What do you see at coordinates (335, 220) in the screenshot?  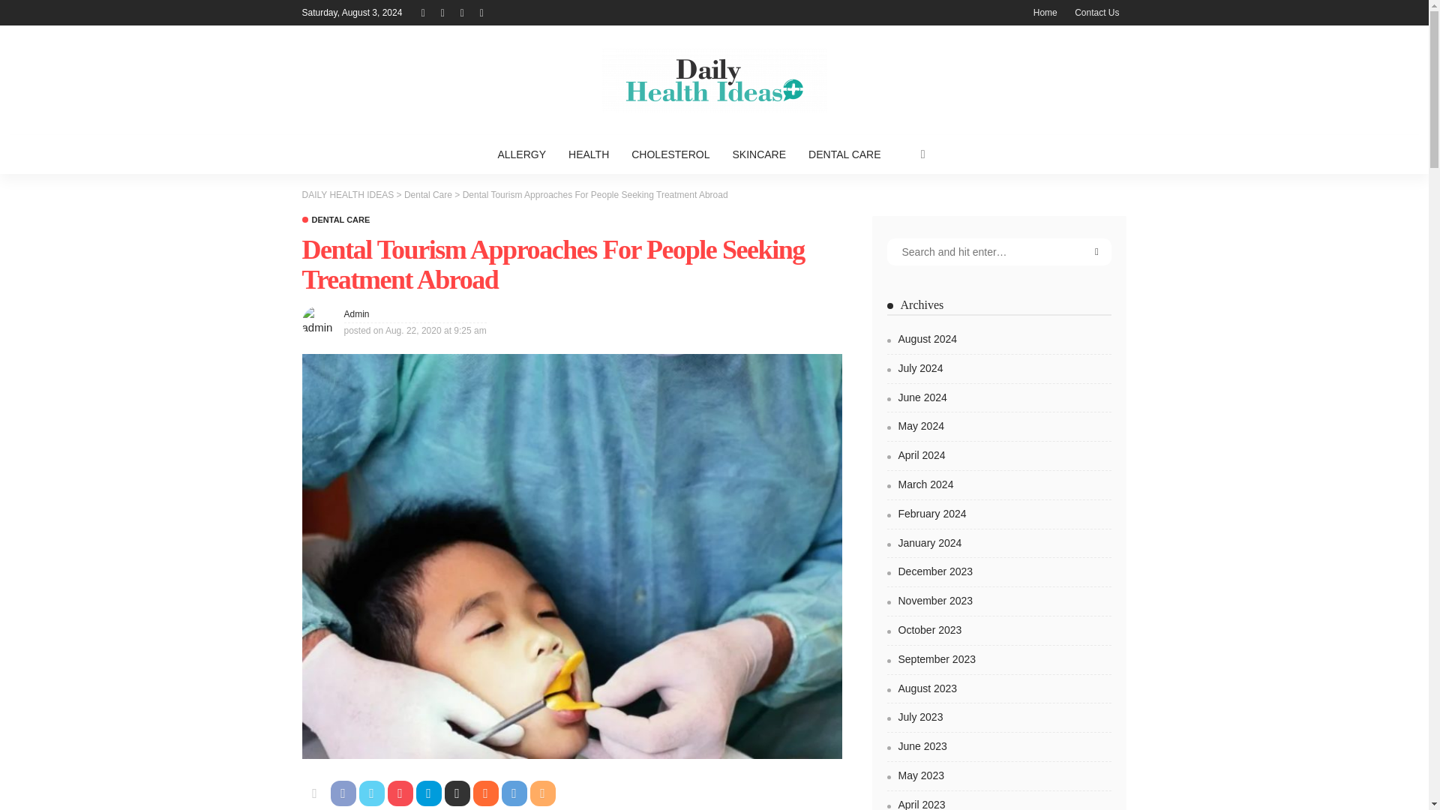 I see `Dental Care` at bounding box center [335, 220].